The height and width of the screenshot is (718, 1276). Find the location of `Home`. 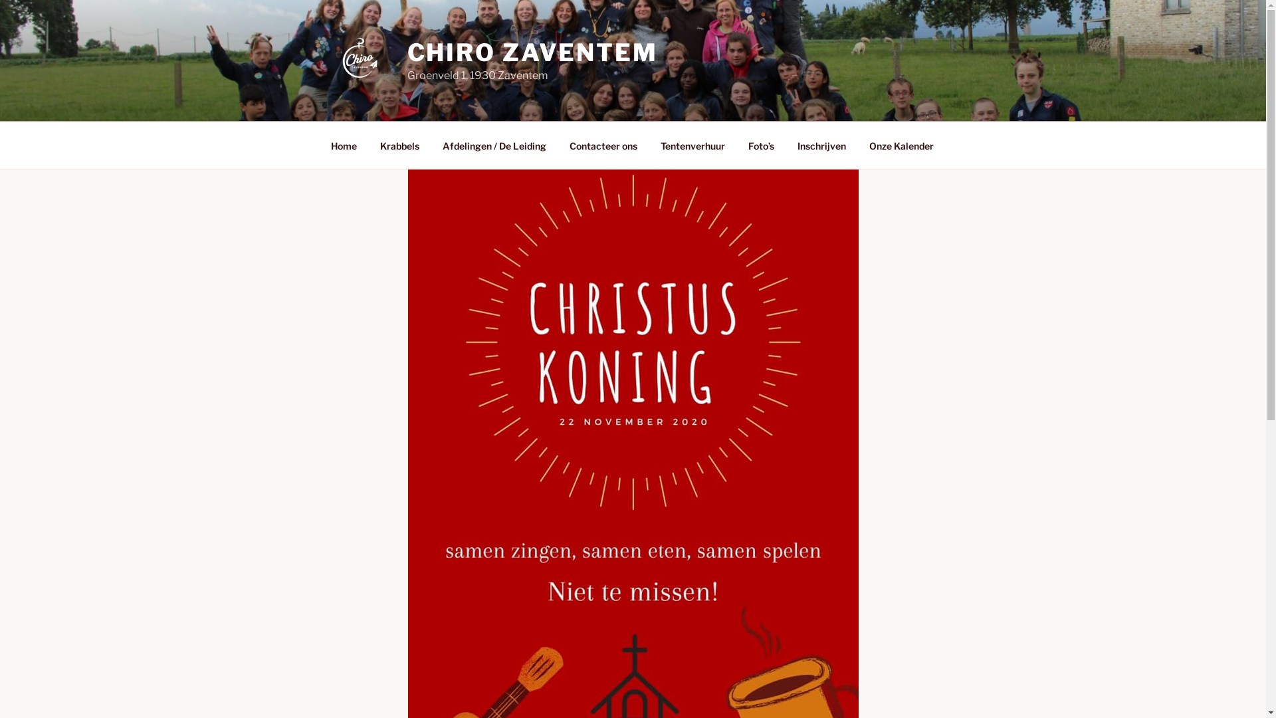

Home is located at coordinates (344, 145).